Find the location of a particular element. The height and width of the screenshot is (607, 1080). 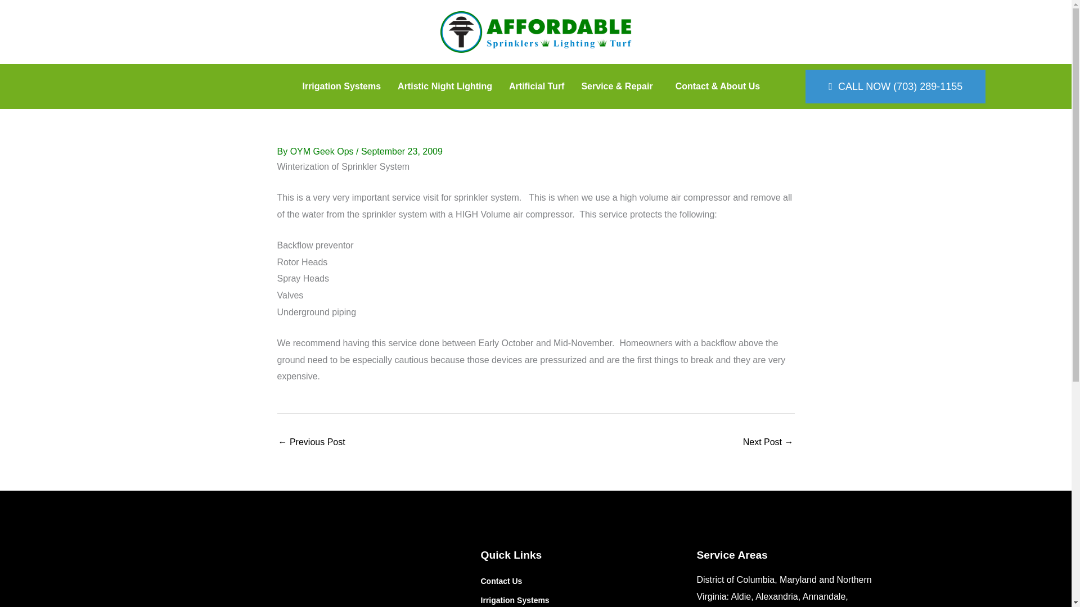

Irrigation Systems is located at coordinates (341, 87).